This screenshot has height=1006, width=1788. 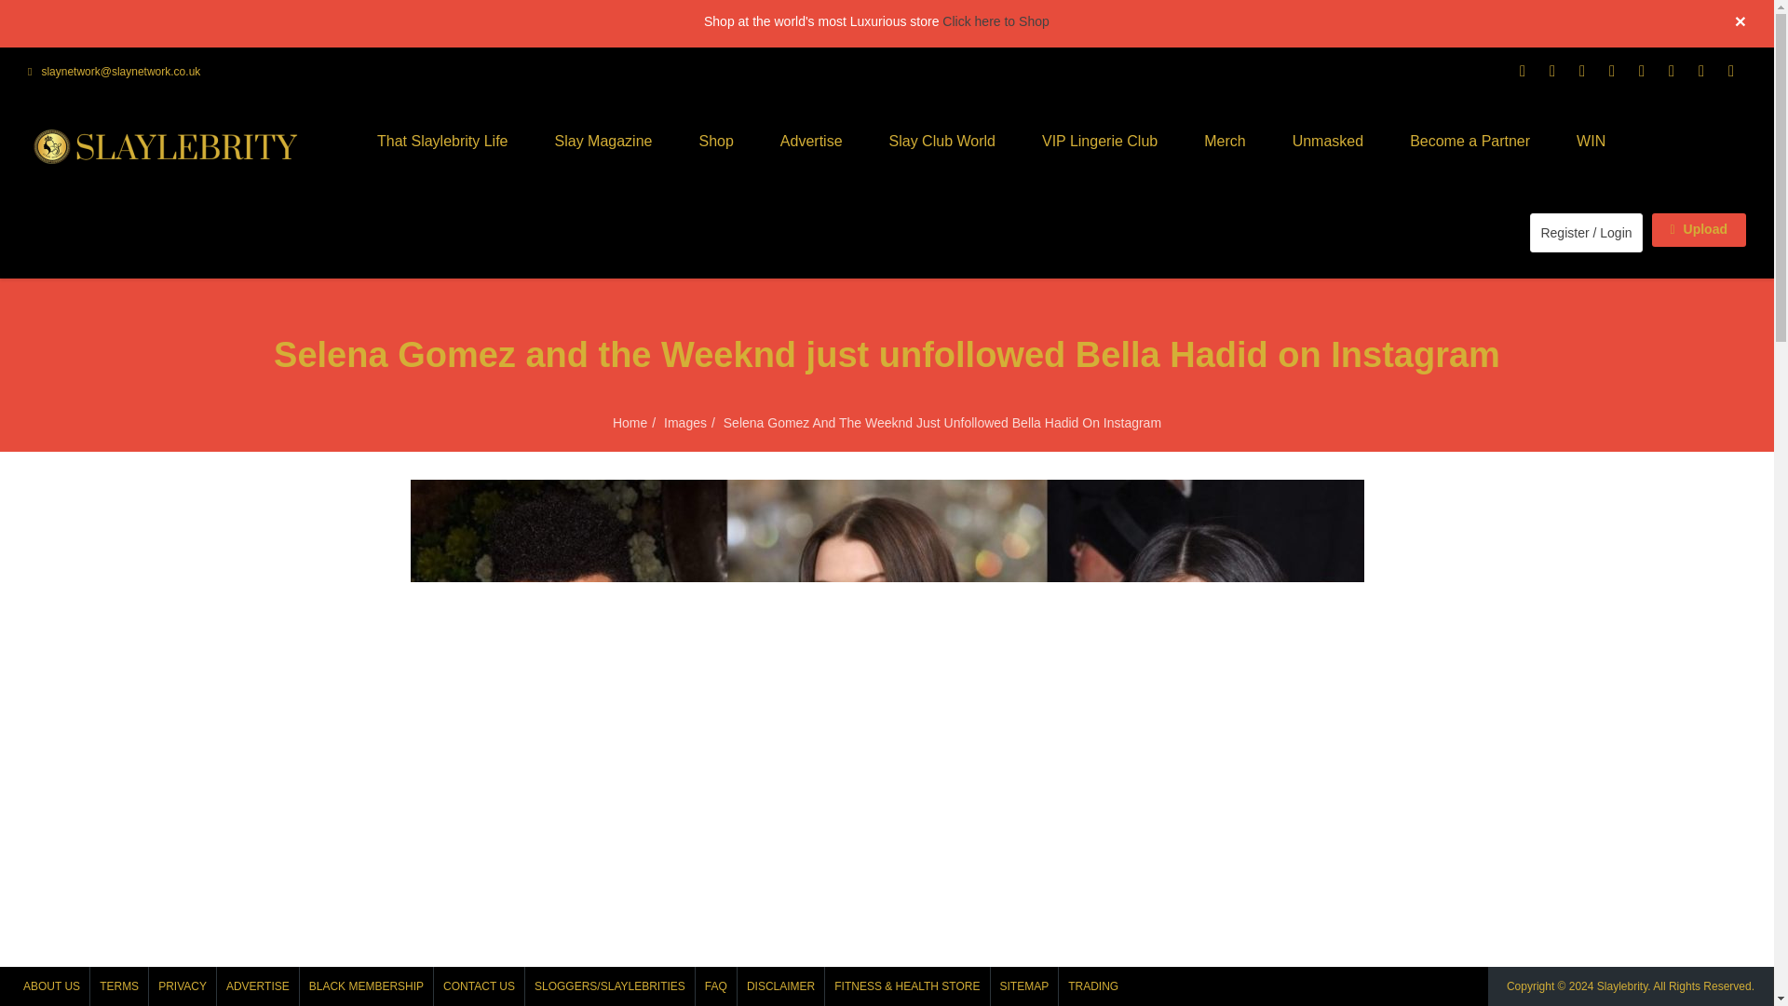 What do you see at coordinates (257, 986) in the screenshot?
I see `ADVERTISE` at bounding box center [257, 986].